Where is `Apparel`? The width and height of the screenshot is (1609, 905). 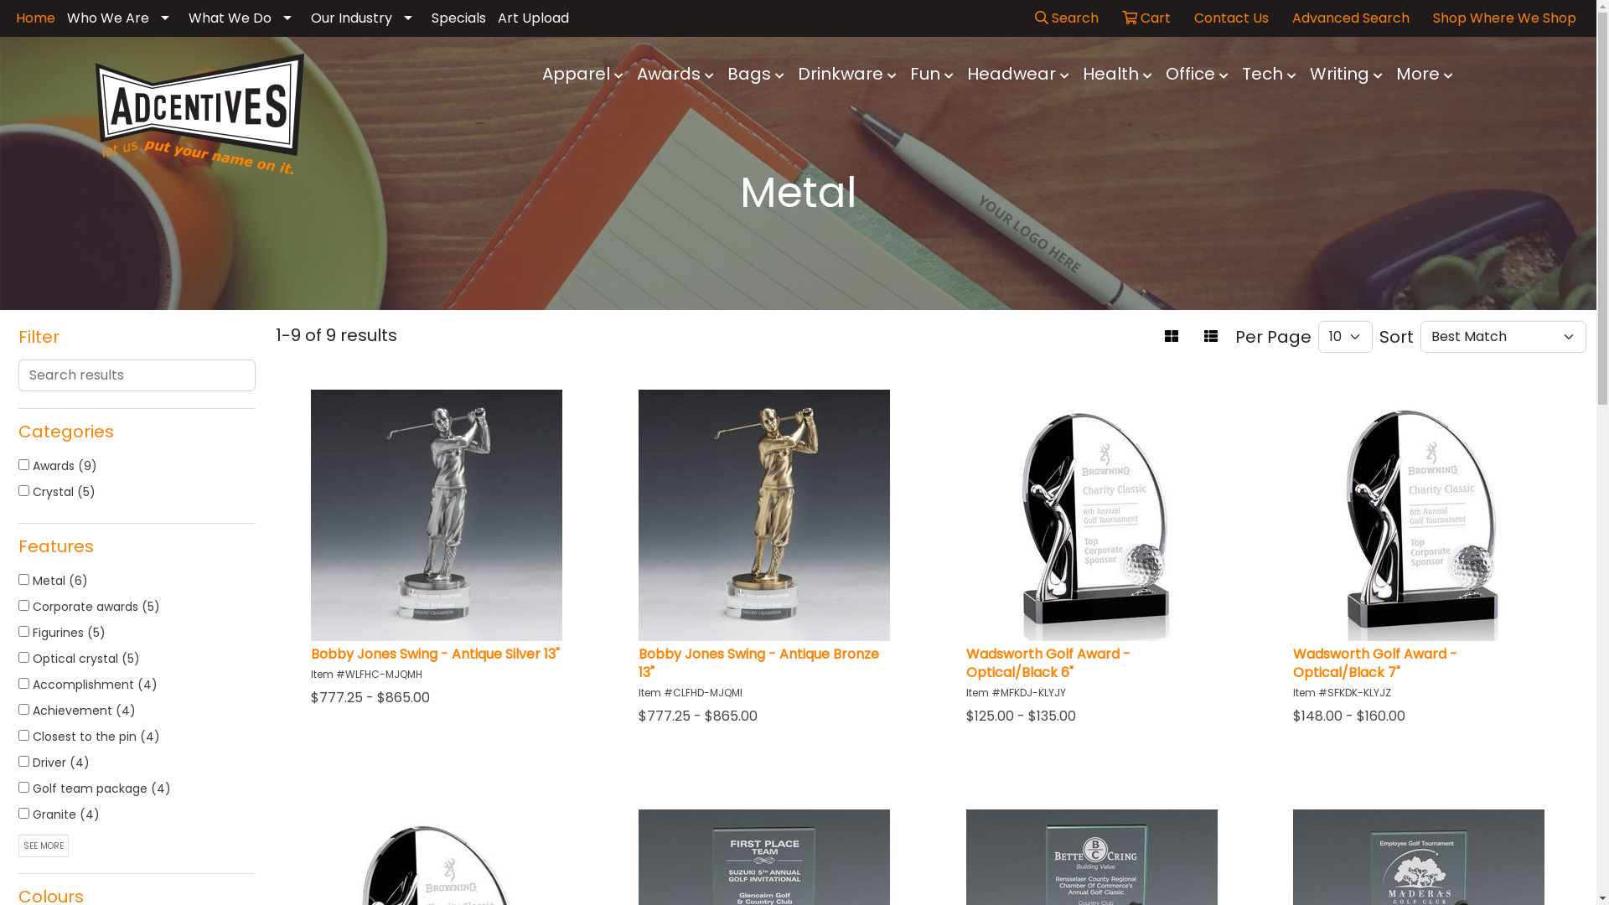 Apparel is located at coordinates (583, 75).